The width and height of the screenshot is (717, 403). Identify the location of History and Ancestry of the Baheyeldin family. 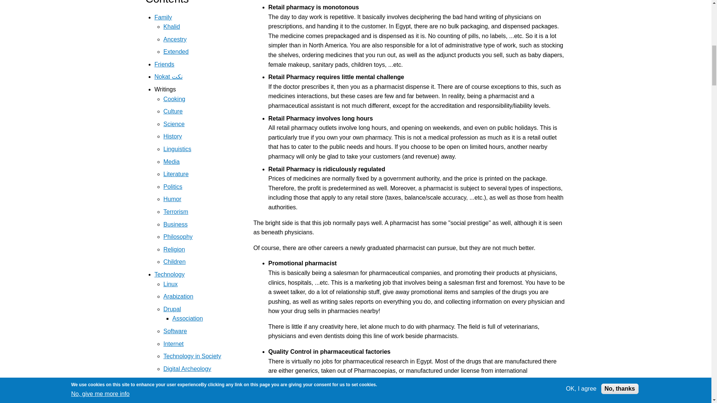
(175, 40).